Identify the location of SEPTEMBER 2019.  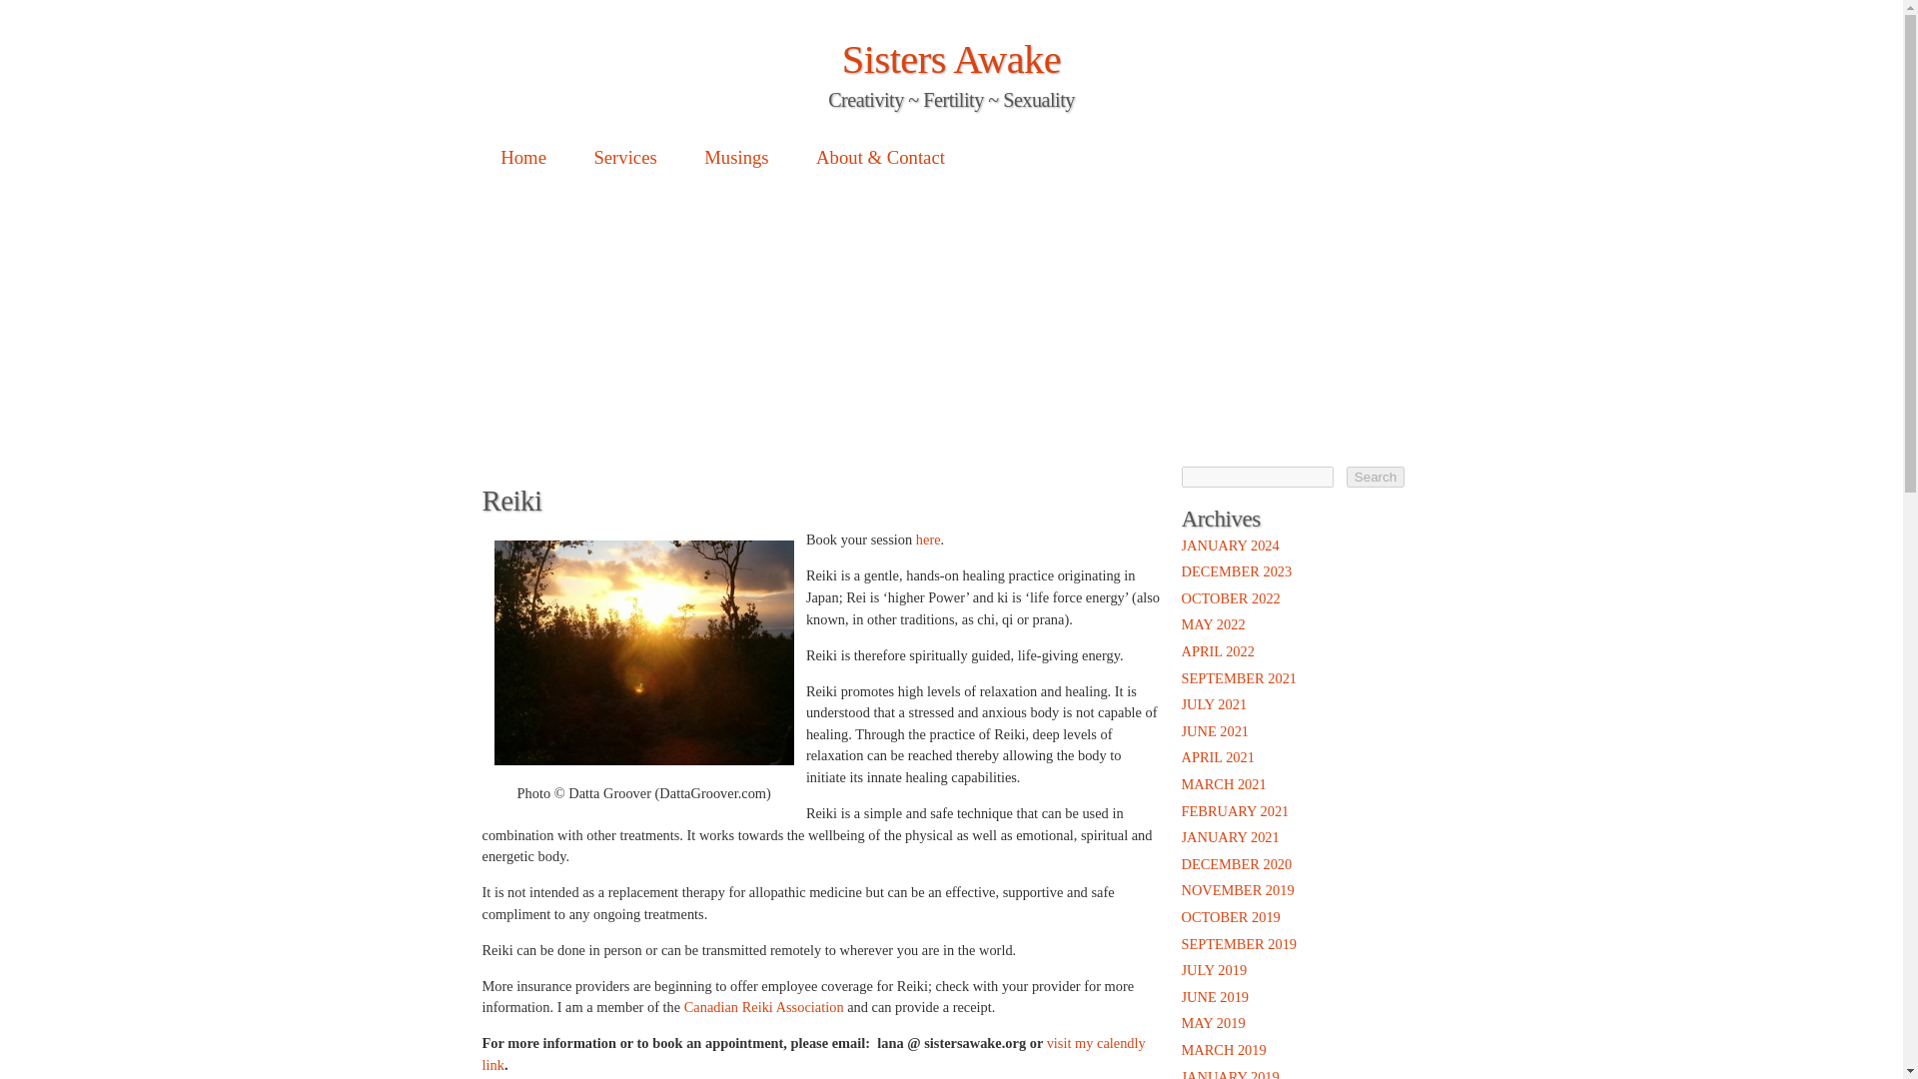
(1239, 943).